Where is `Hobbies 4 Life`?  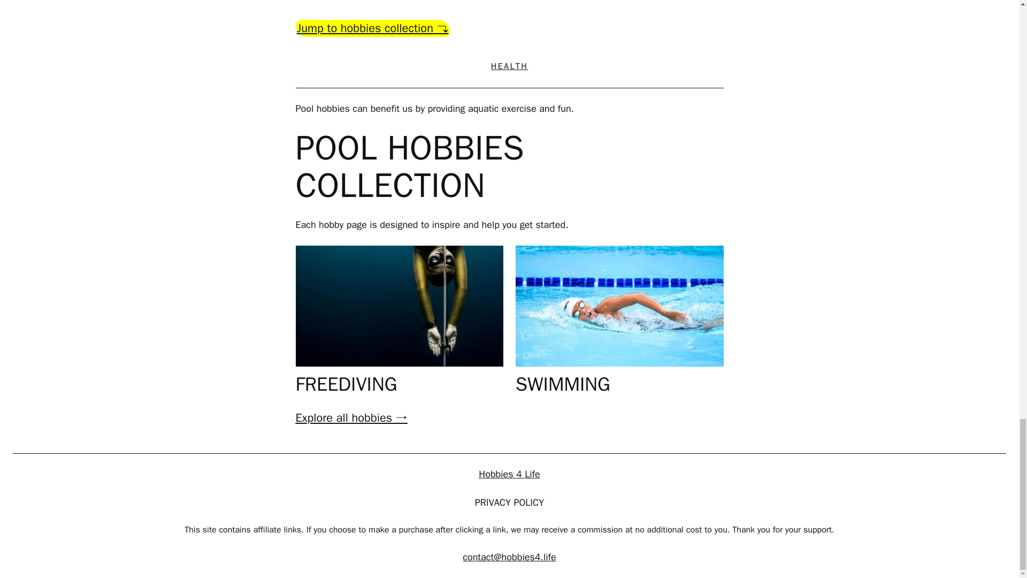
Hobbies 4 Life is located at coordinates (509, 474).